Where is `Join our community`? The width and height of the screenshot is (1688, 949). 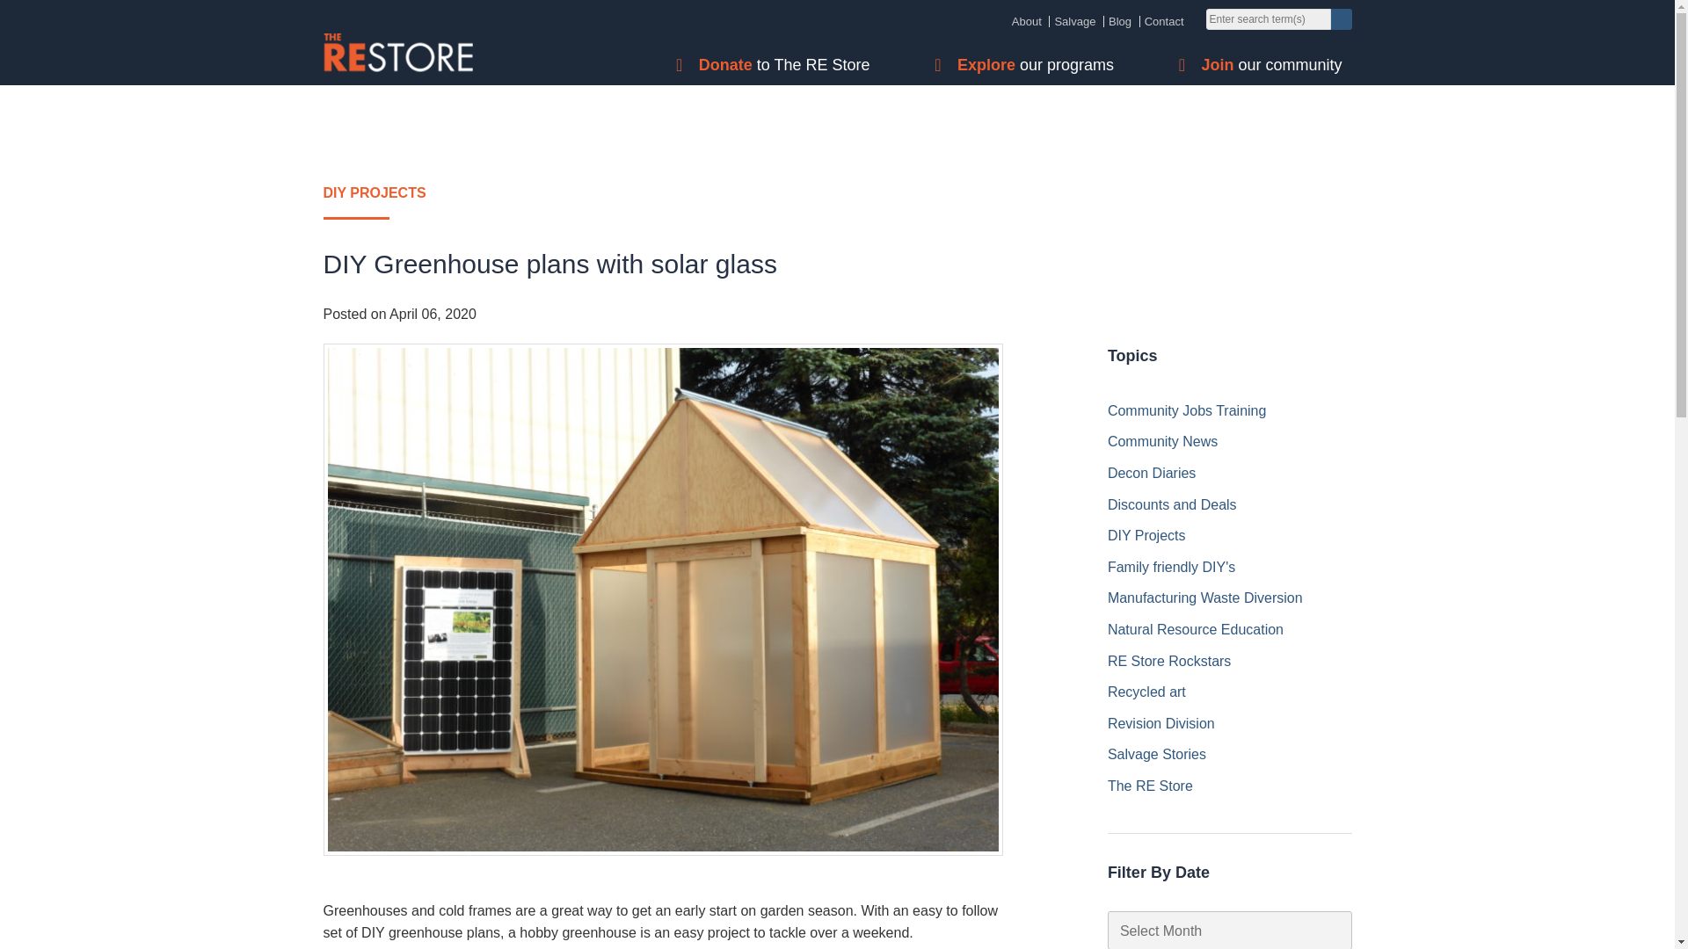
Join our community is located at coordinates (1276, 65).